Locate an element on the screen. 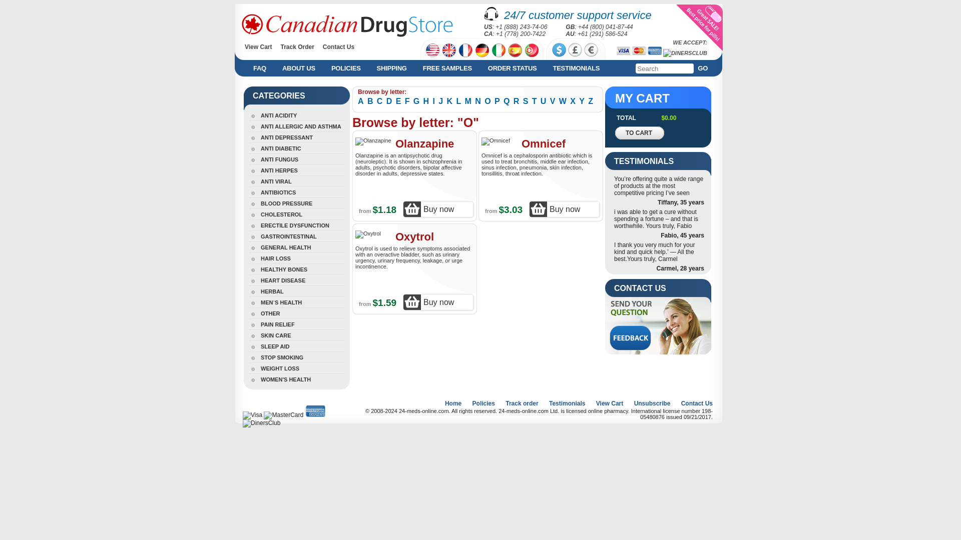  MasterCard is located at coordinates (639, 50).